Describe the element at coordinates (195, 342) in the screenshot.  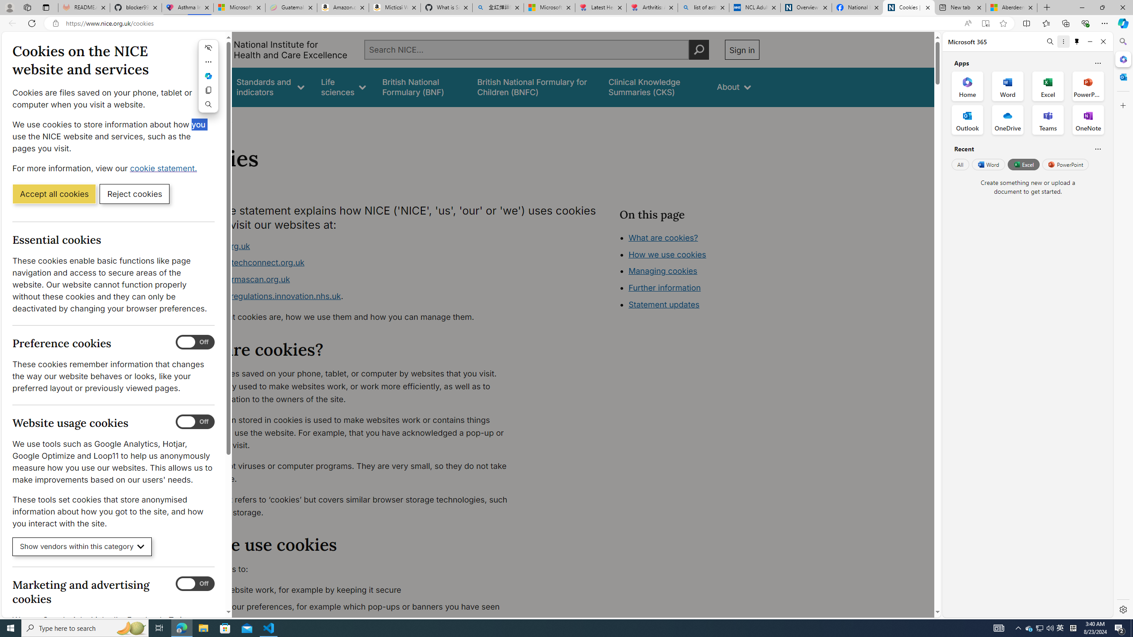
I see `Preference cookies` at that location.